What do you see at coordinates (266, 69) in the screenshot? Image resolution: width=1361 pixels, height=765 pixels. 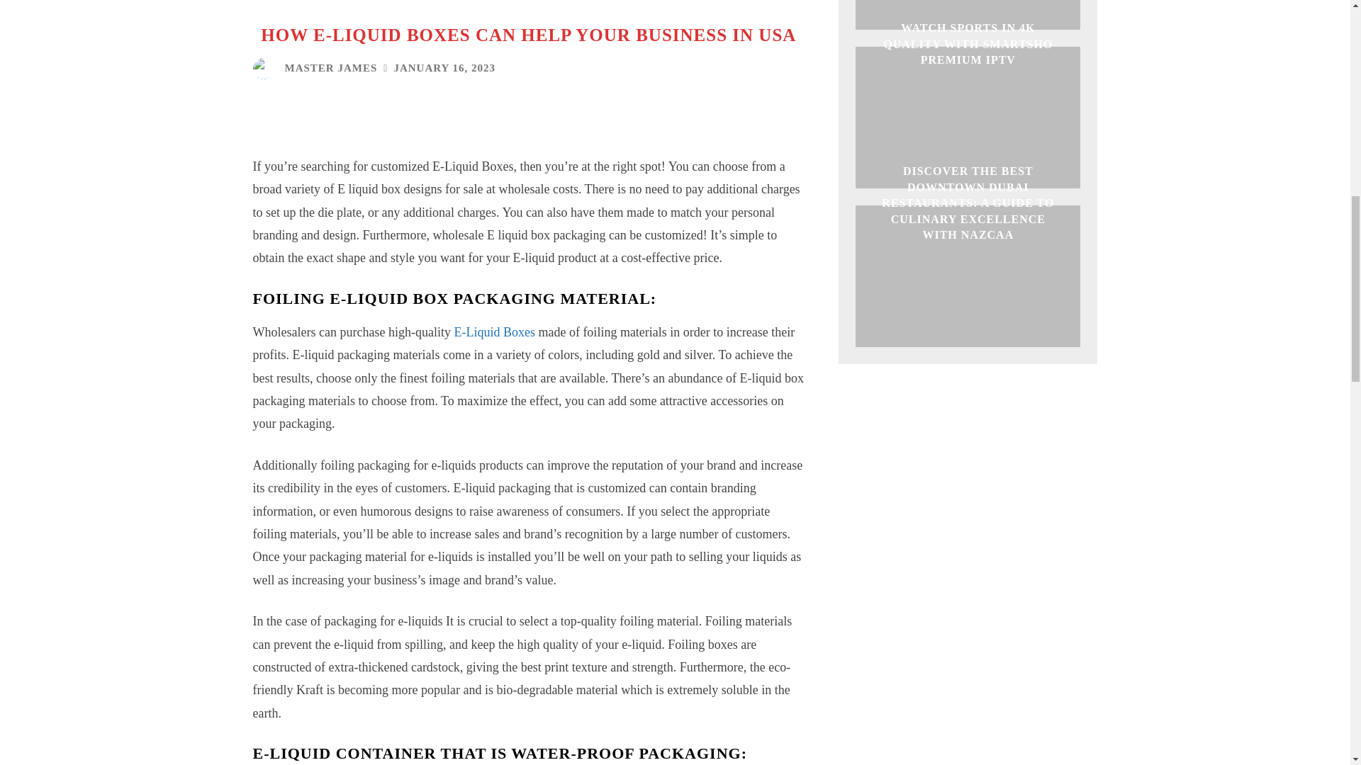 I see `Master James` at bounding box center [266, 69].